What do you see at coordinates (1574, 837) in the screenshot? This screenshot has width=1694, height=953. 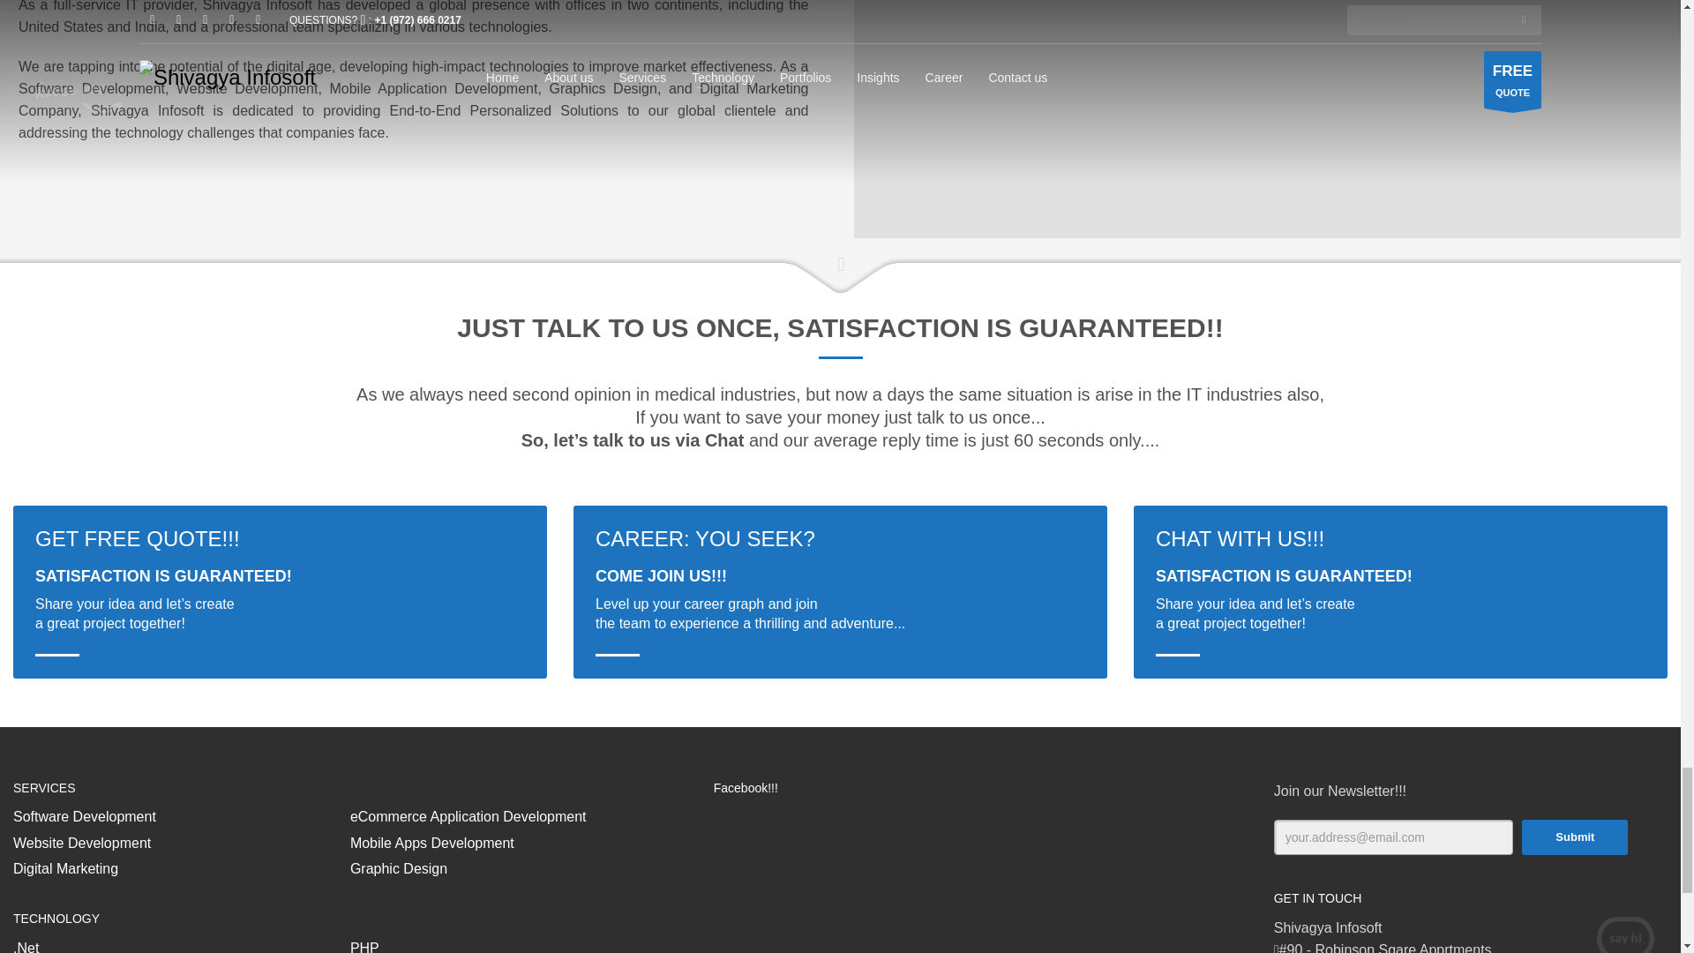 I see `Submit` at bounding box center [1574, 837].